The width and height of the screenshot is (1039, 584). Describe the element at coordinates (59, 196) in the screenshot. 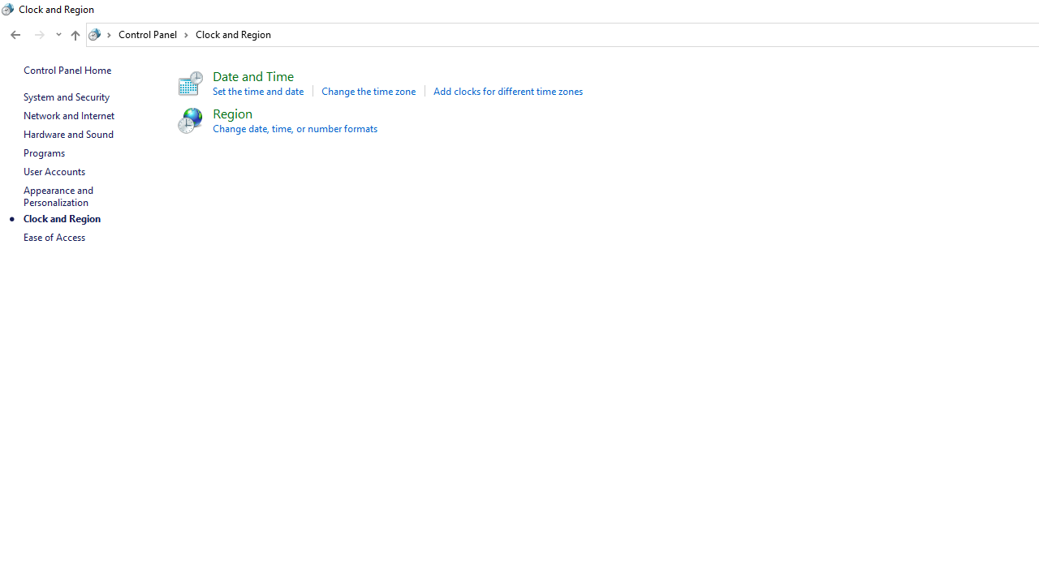

I see `Appearance and Personalization` at that location.